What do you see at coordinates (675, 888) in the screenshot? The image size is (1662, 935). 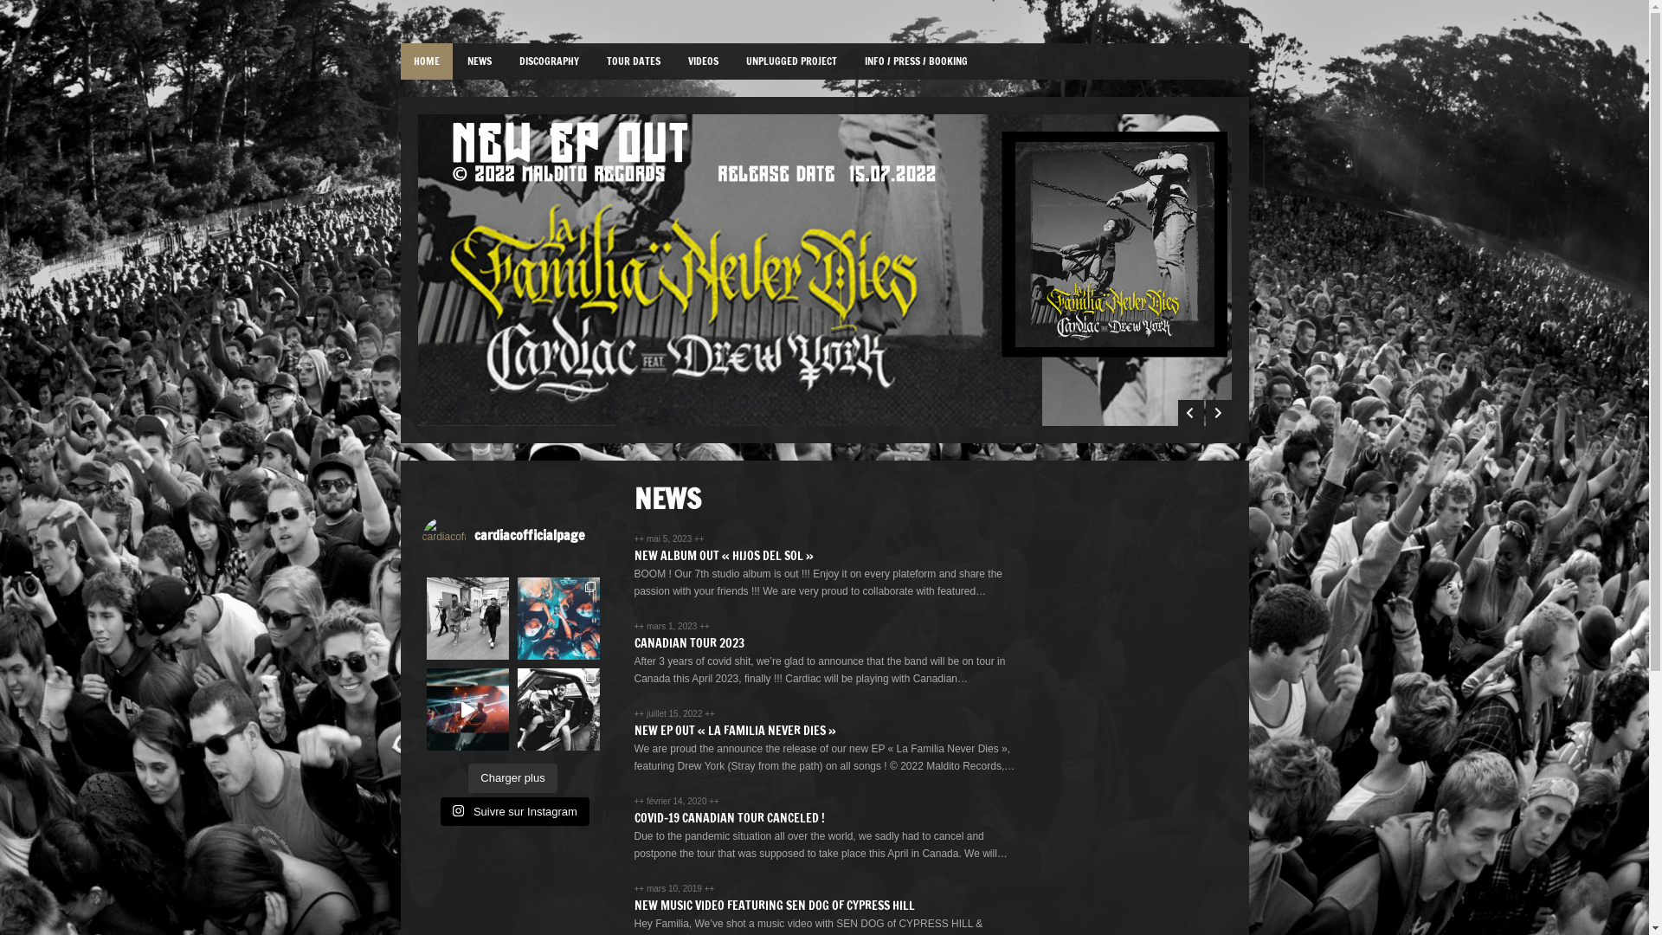 I see `mars 10, 2019` at bounding box center [675, 888].